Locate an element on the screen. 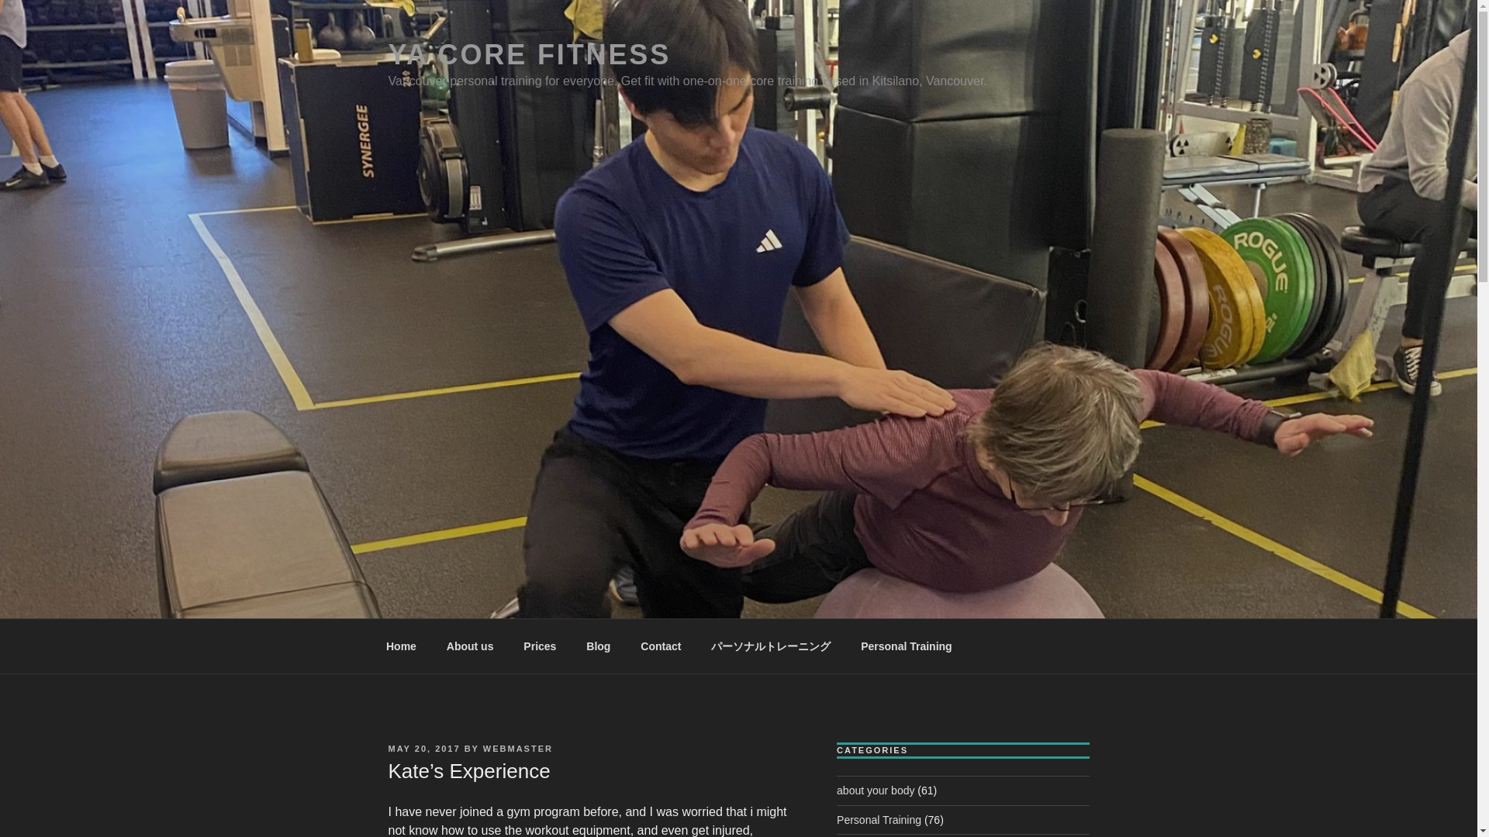 This screenshot has width=1489, height=837. About us is located at coordinates (470, 646).